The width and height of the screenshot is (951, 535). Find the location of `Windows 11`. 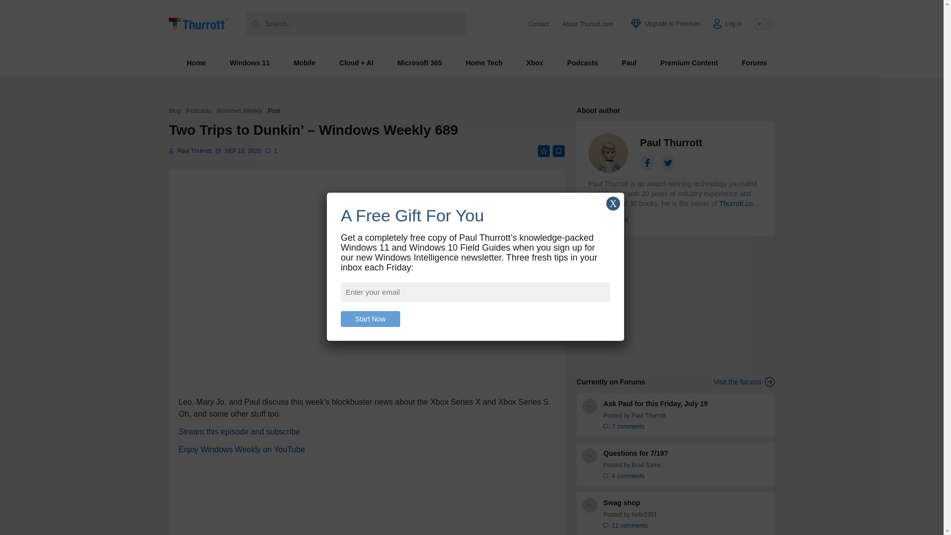

Windows 11 is located at coordinates (250, 62).